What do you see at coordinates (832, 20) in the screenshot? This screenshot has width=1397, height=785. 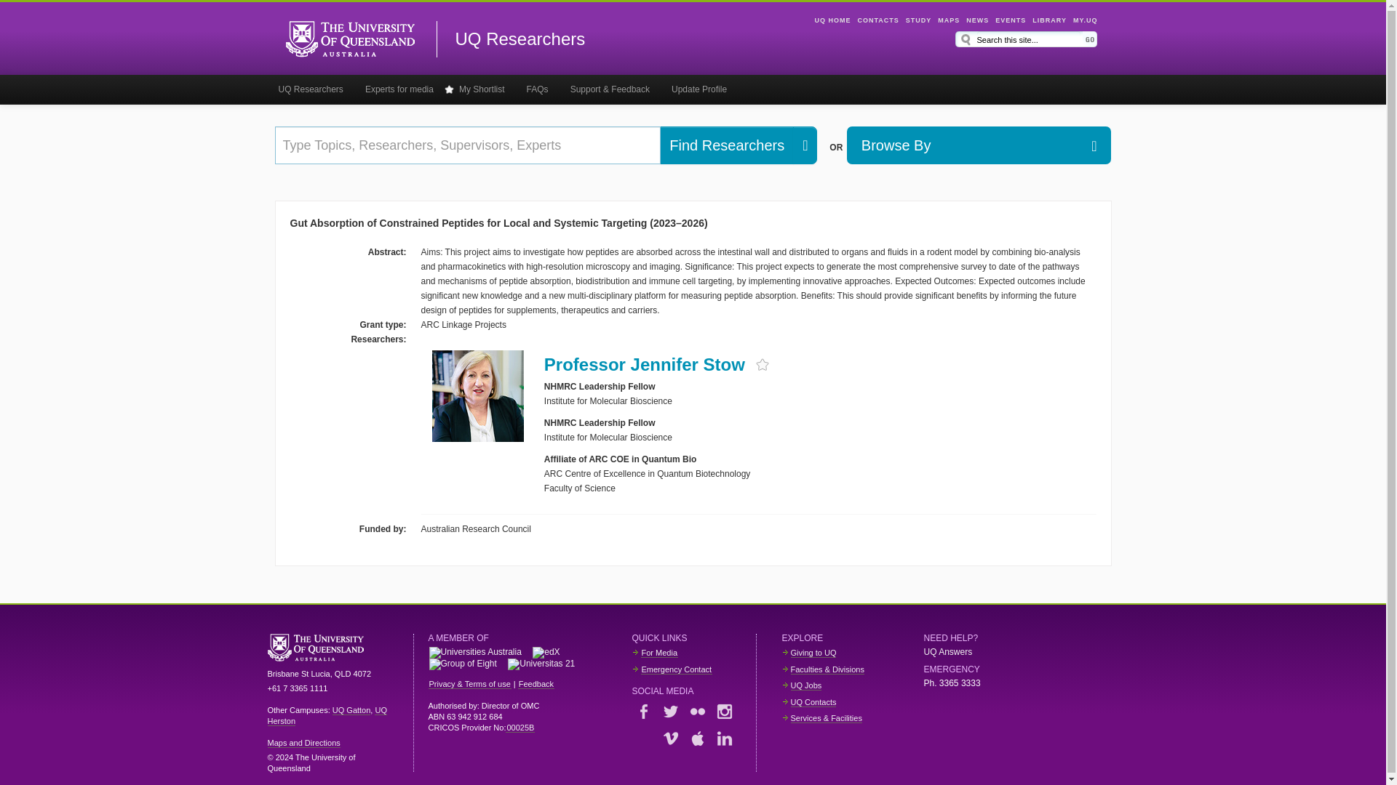 I see `UQ HOME` at bounding box center [832, 20].